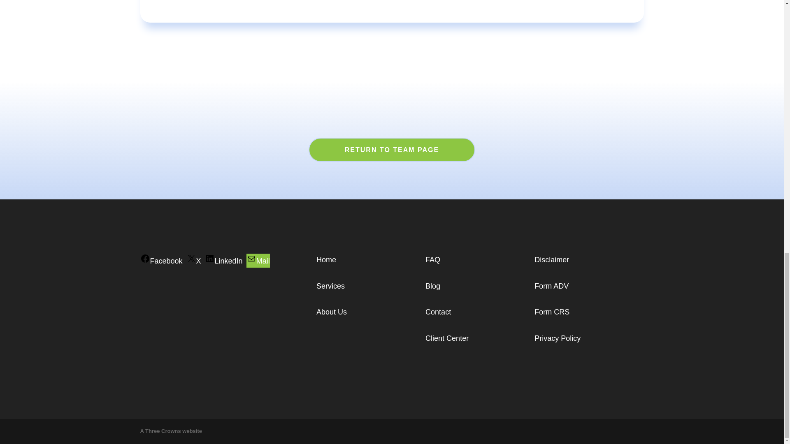 The width and height of the screenshot is (790, 444). I want to click on FAQ, so click(433, 260).